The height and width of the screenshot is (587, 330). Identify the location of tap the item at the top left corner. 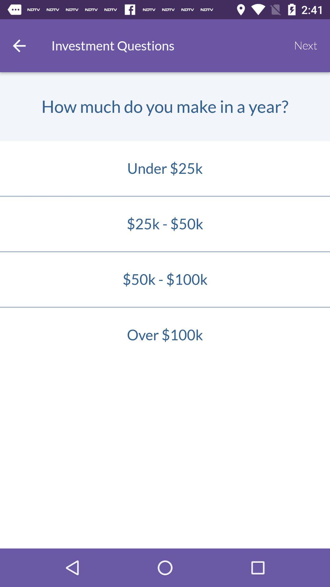
(19, 46).